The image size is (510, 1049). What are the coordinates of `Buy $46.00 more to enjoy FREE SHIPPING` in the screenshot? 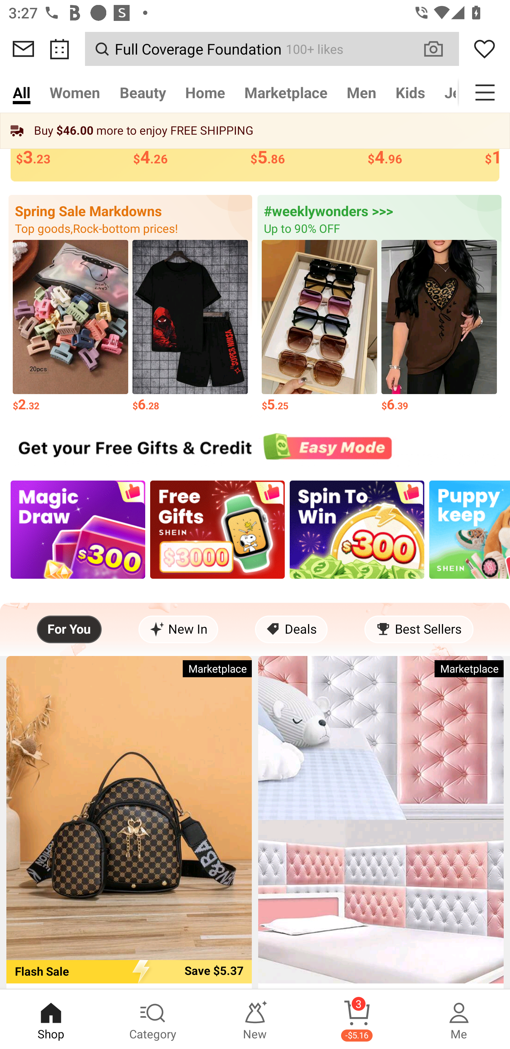 It's located at (255, 130).